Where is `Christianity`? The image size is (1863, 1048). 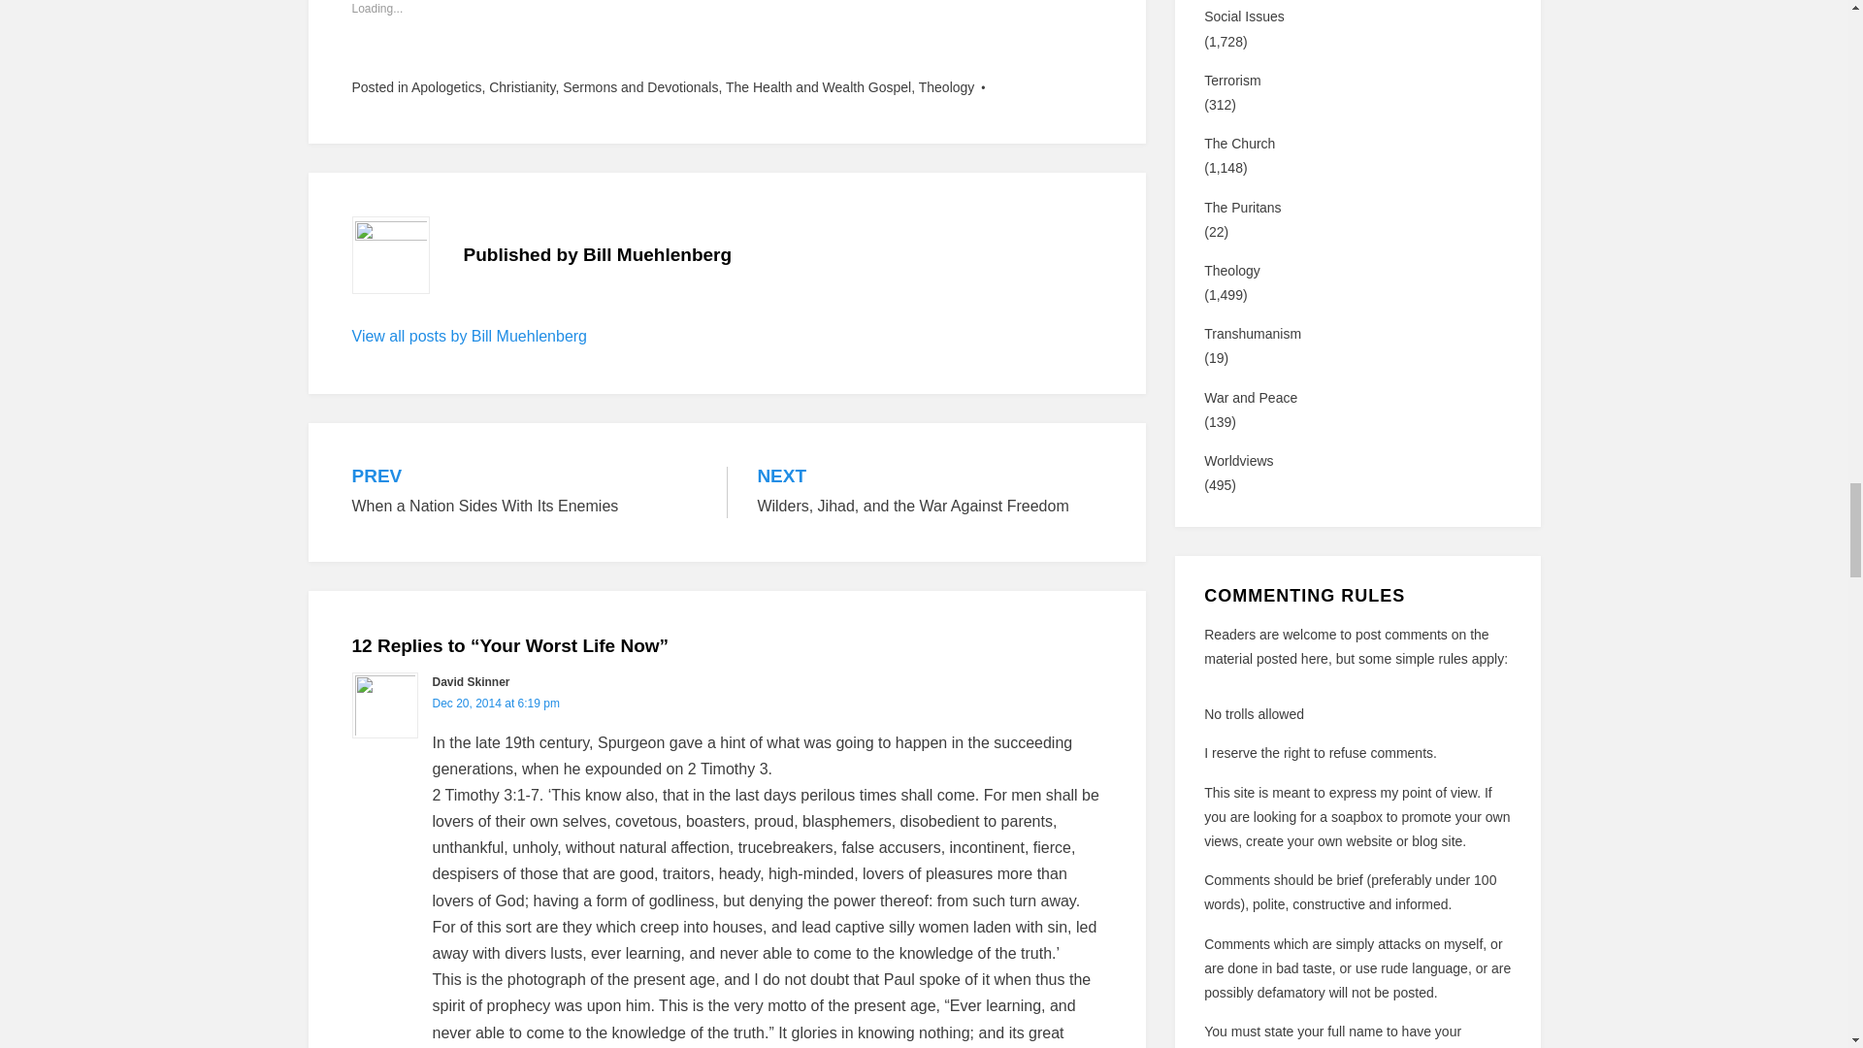
Christianity is located at coordinates (522, 87).